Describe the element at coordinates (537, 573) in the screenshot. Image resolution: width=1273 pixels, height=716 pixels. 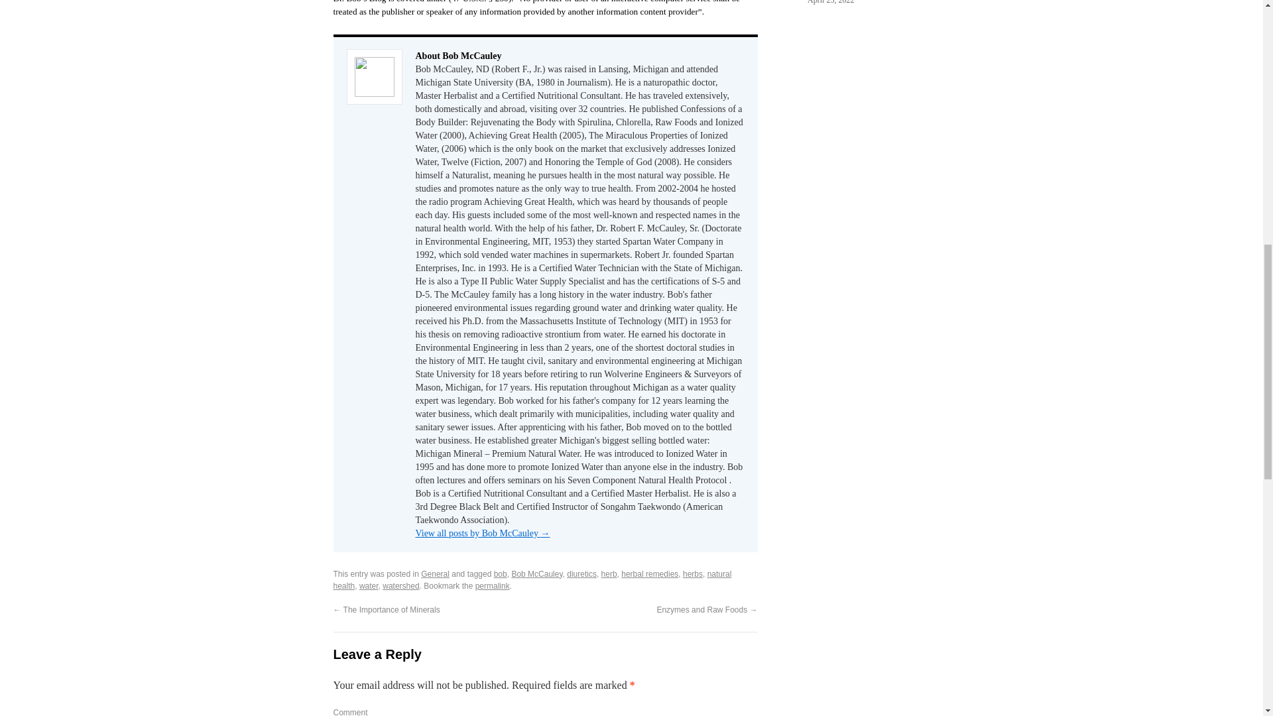
I see `Bob McCauley` at that location.